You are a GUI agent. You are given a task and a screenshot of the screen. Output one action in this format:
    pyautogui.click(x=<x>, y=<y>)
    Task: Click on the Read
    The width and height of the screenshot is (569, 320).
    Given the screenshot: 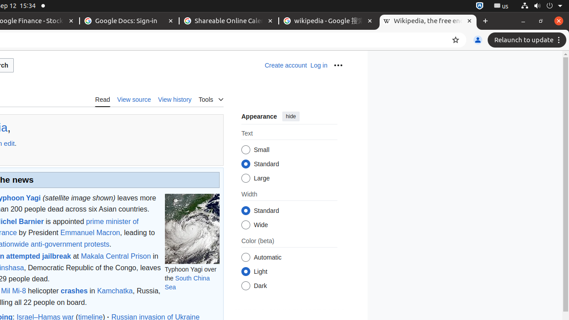 What is the action you would take?
    pyautogui.click(x=103, y=99)
    